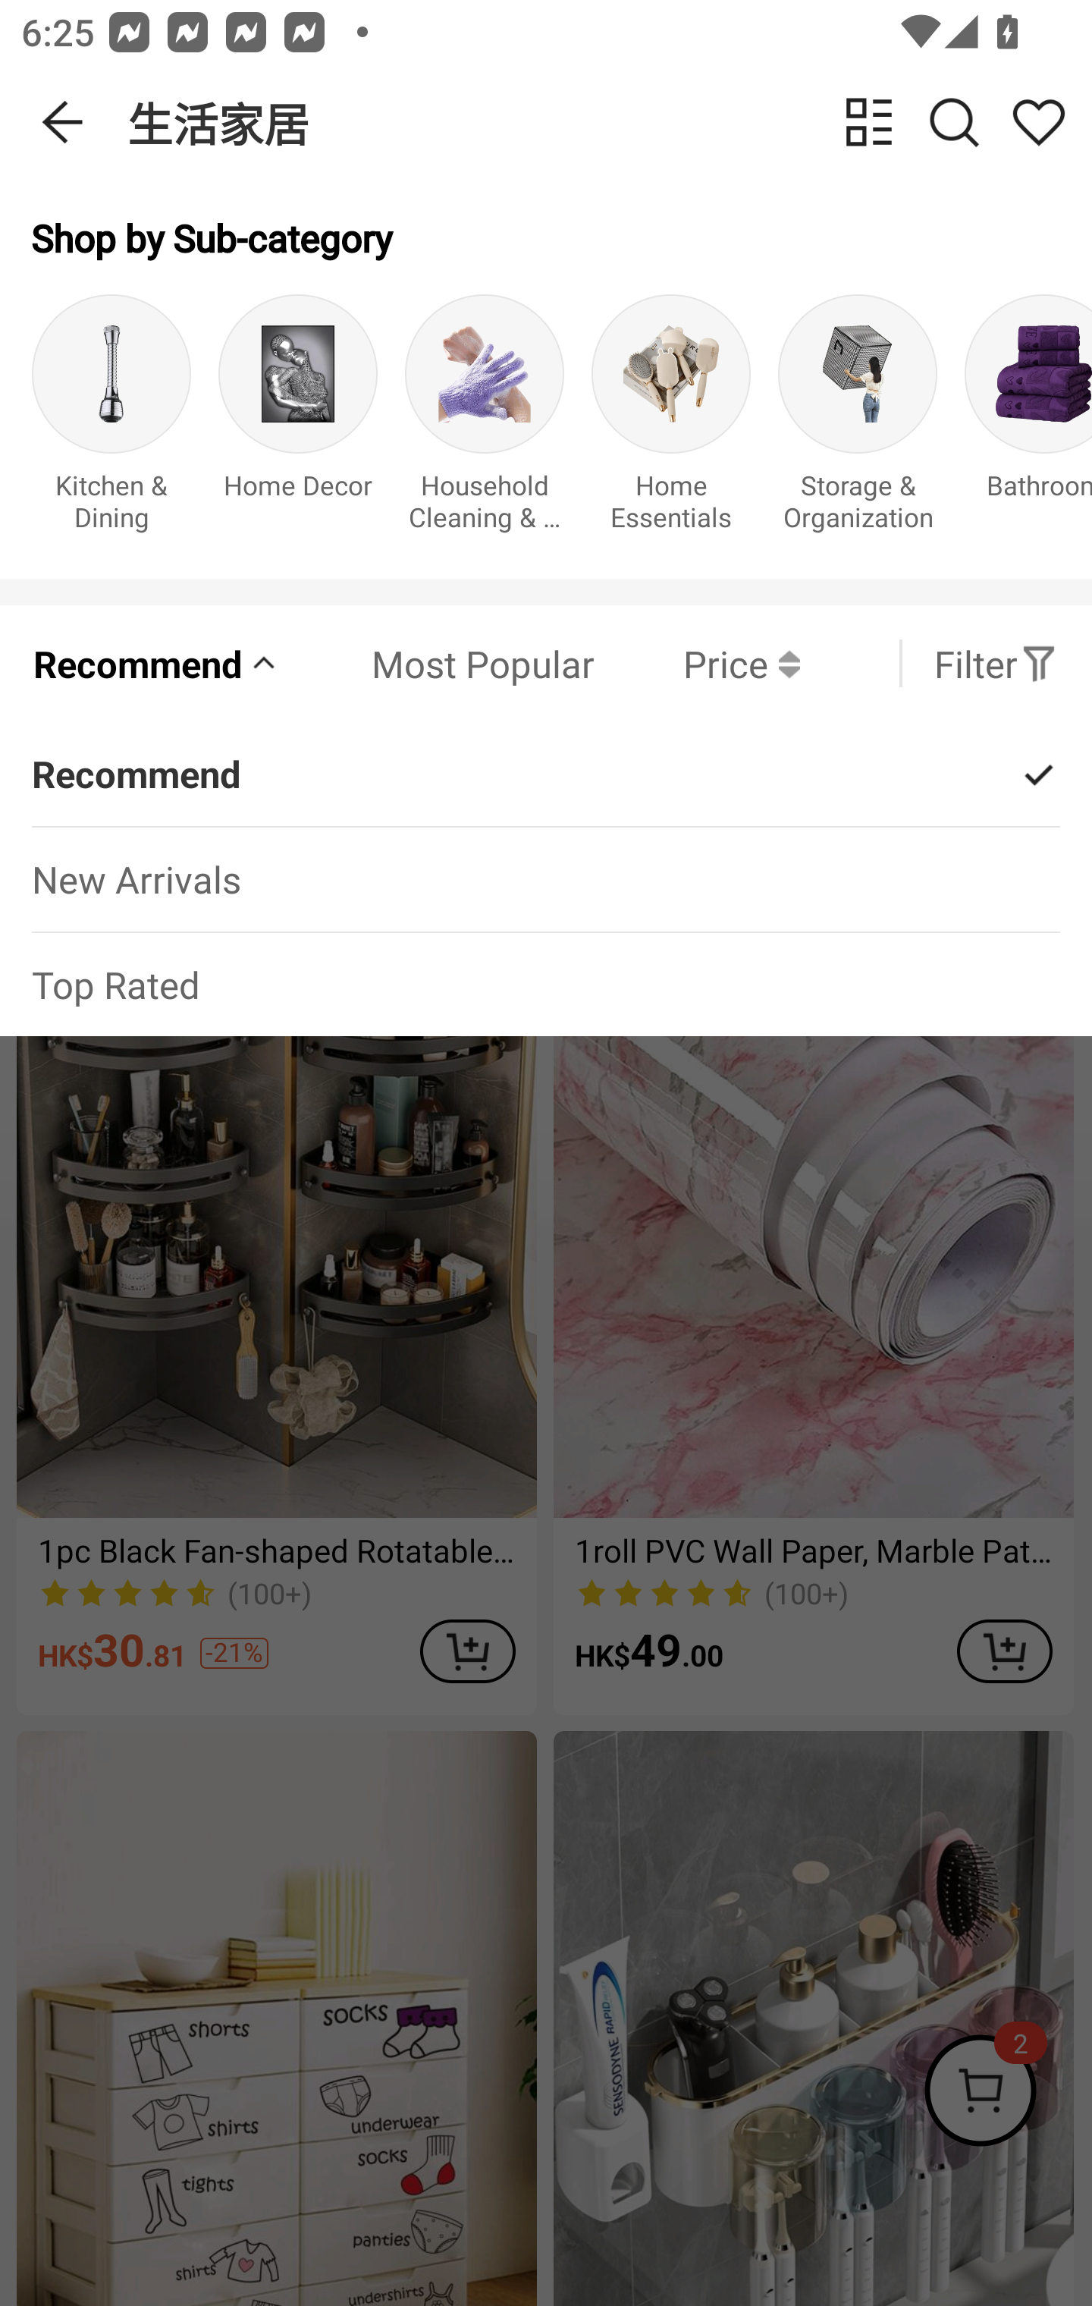 Image resolution: width=1092 pixels, height=2306 pixels. I want to click on change view, so click(869, 121).